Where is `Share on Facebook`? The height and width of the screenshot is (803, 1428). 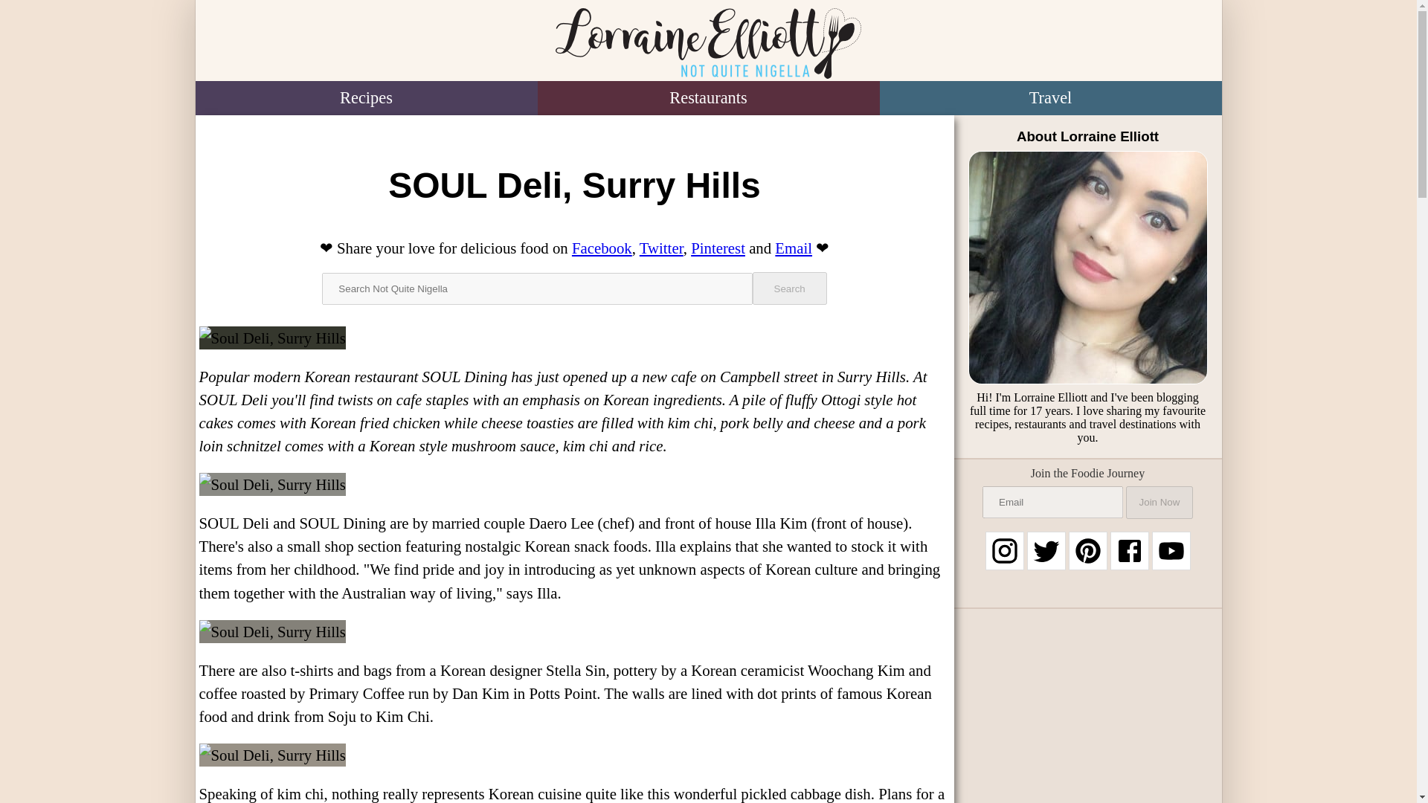 Share on Facebook is located at coordinates (602, 247).